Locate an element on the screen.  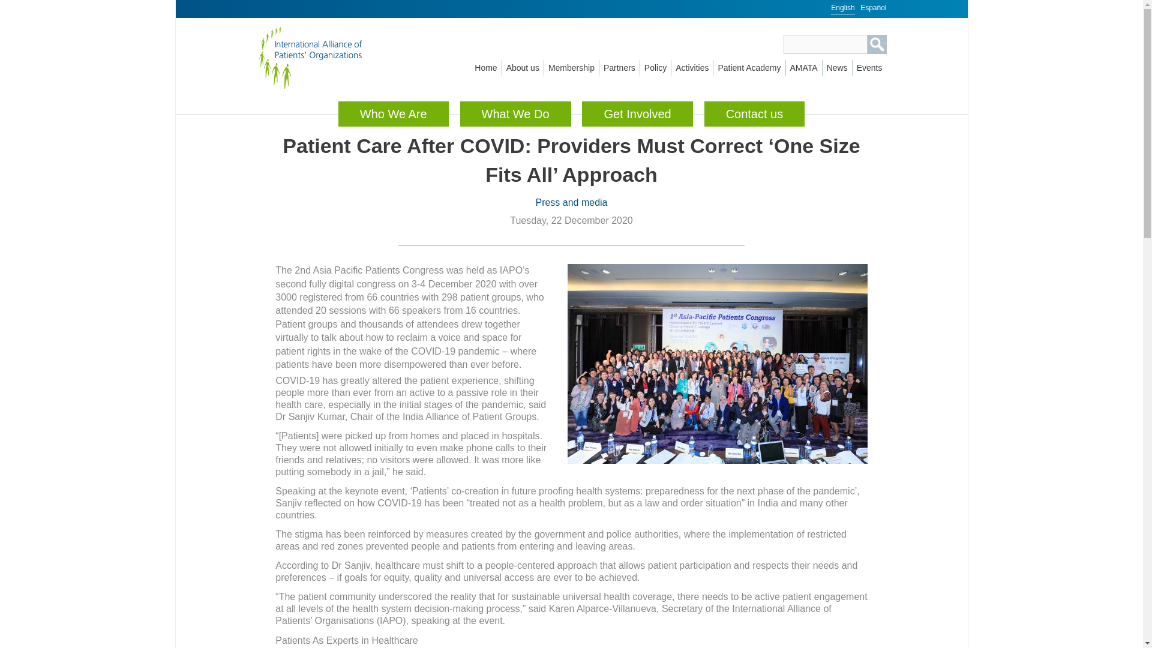
Policy is located at coordinates (655, 68).